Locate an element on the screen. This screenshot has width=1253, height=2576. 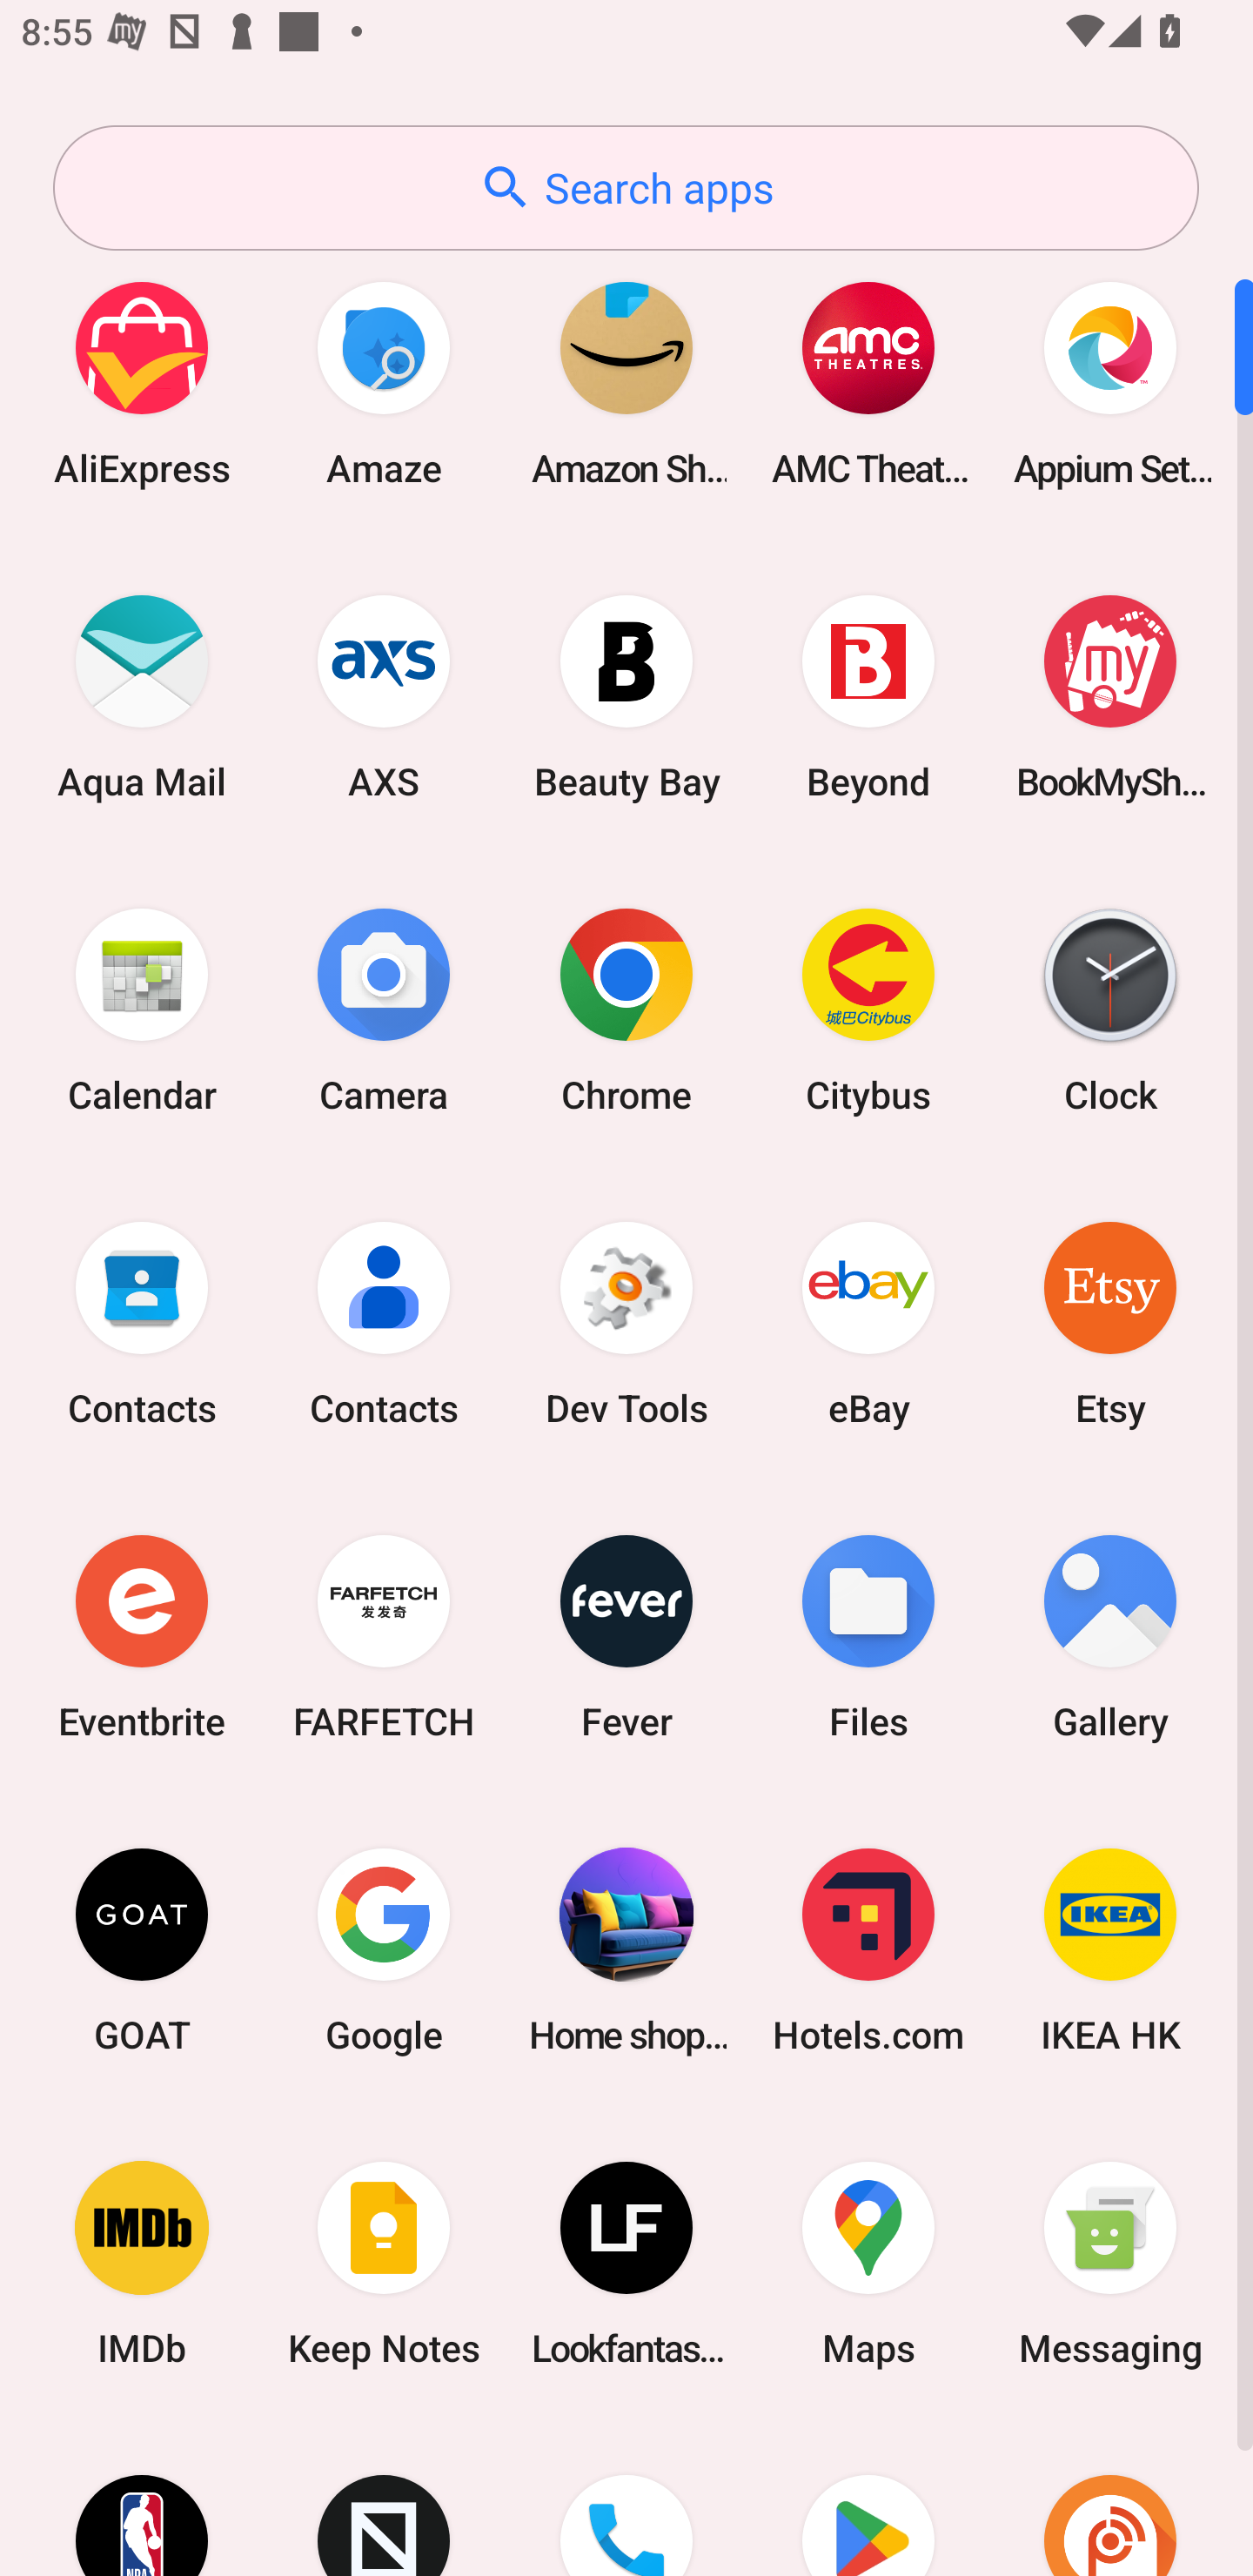
Podcast Addict is located at coordinates (1110, 2499).